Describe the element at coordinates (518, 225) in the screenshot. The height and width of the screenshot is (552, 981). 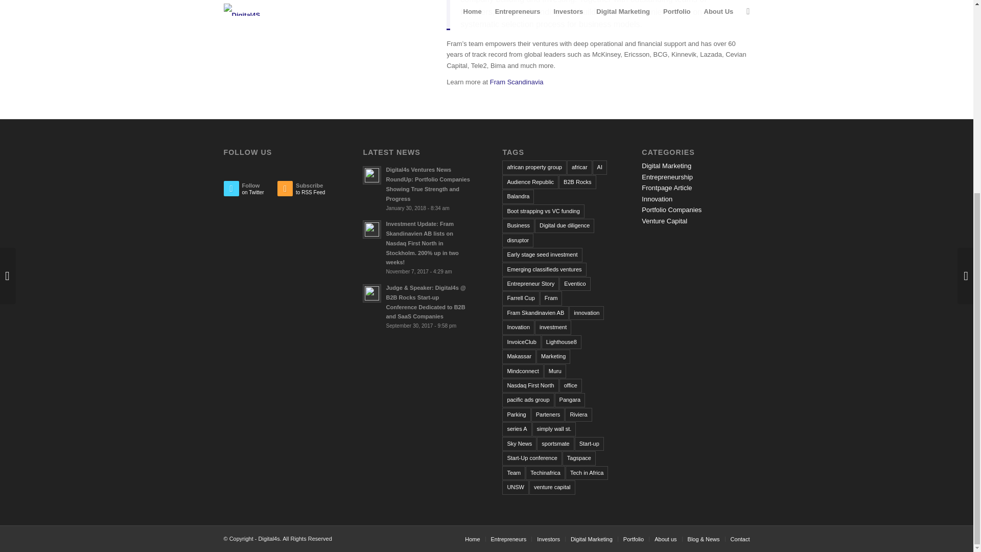
I see `Business` at that location.